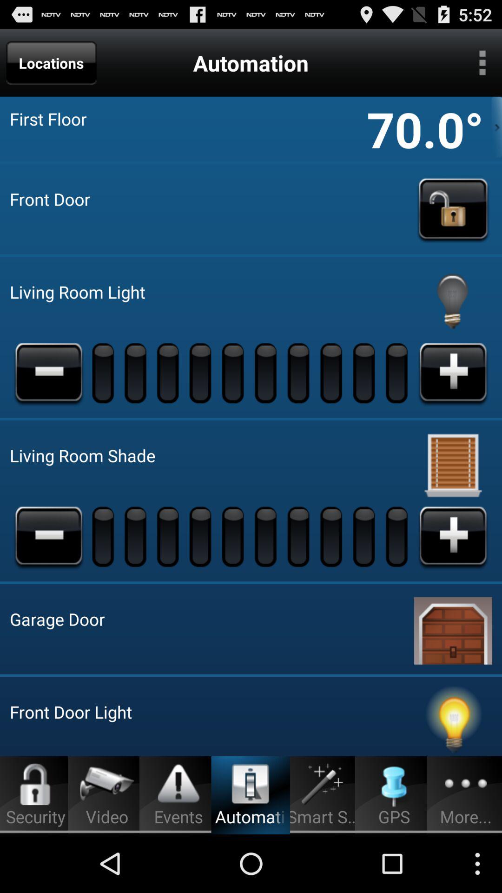 This screenshot has width=502, height=893. What do you see at coordinates (453, 302) in the screenshot?
I see `turn light on` at bounding box center [453, 302].